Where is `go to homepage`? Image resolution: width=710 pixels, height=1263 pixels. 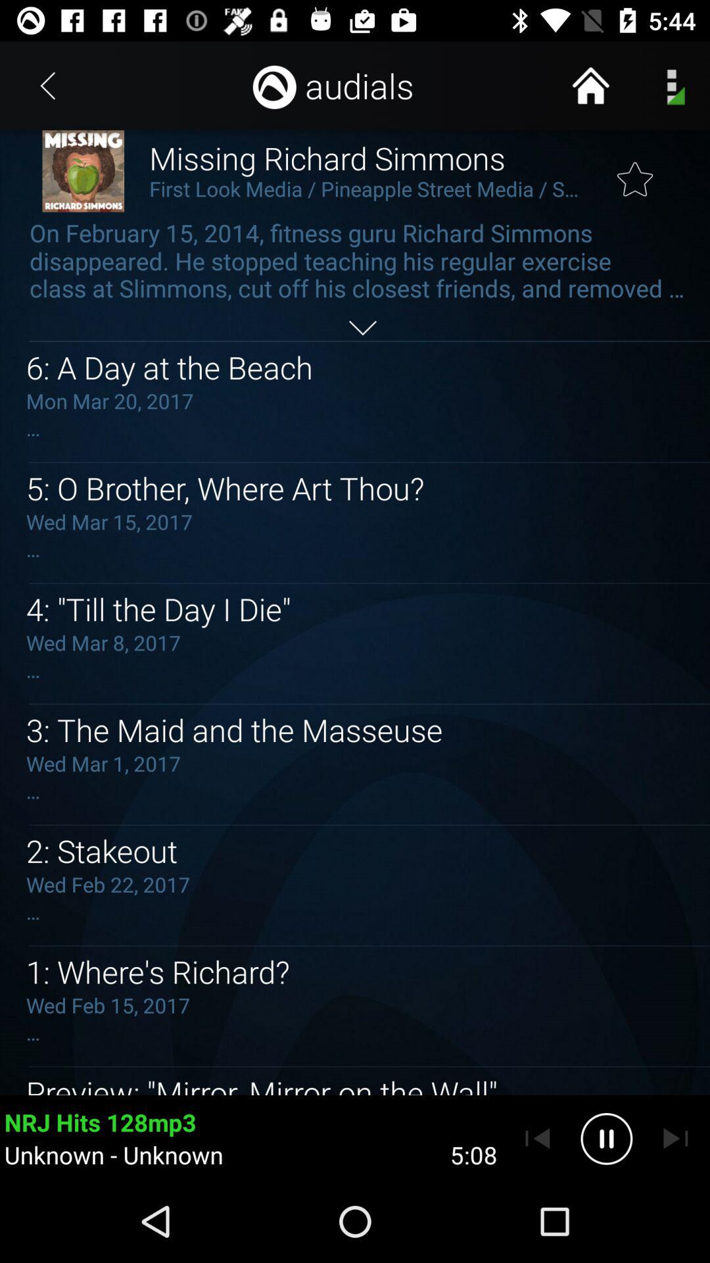
go to homepage is located at coordinates (590, 86).